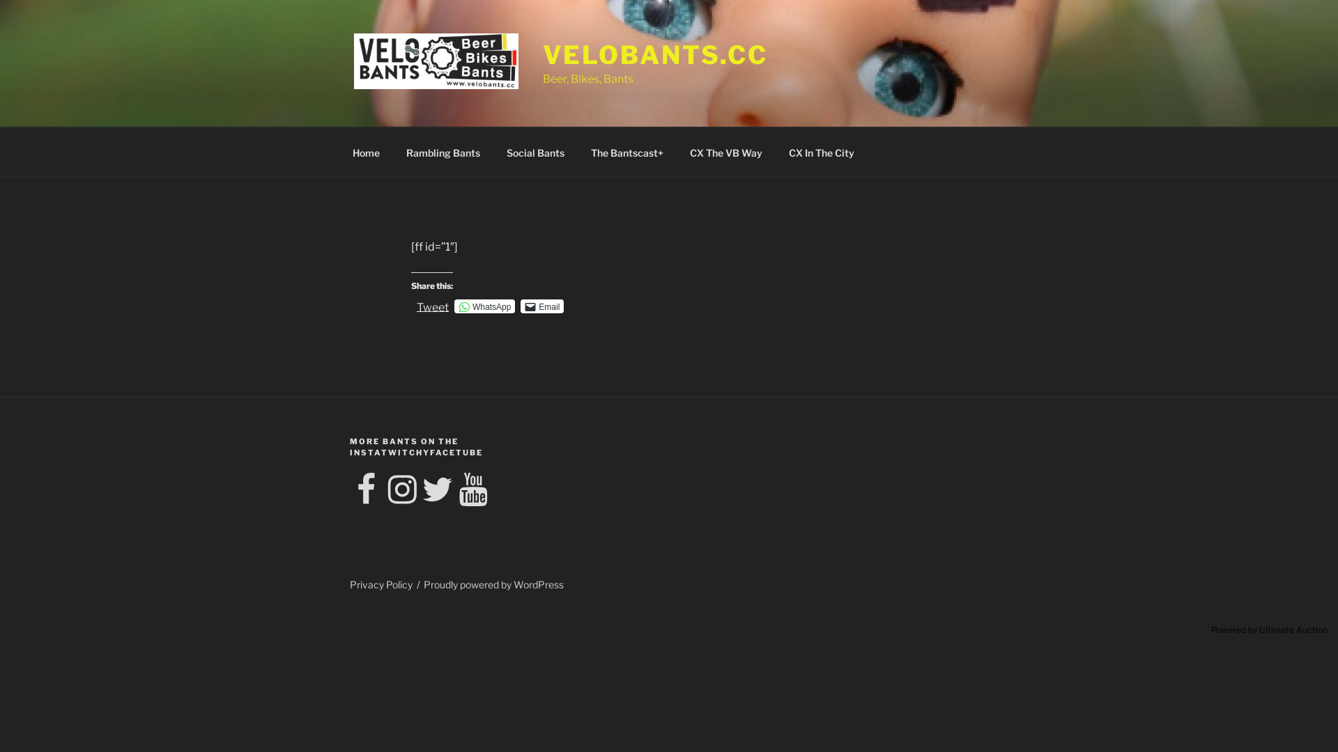 Image resolution: width=1338 pixels, height=752 pixels. Describe the element at coordinates (402, 490) in the screenshot. I see `Instagram` at that location.